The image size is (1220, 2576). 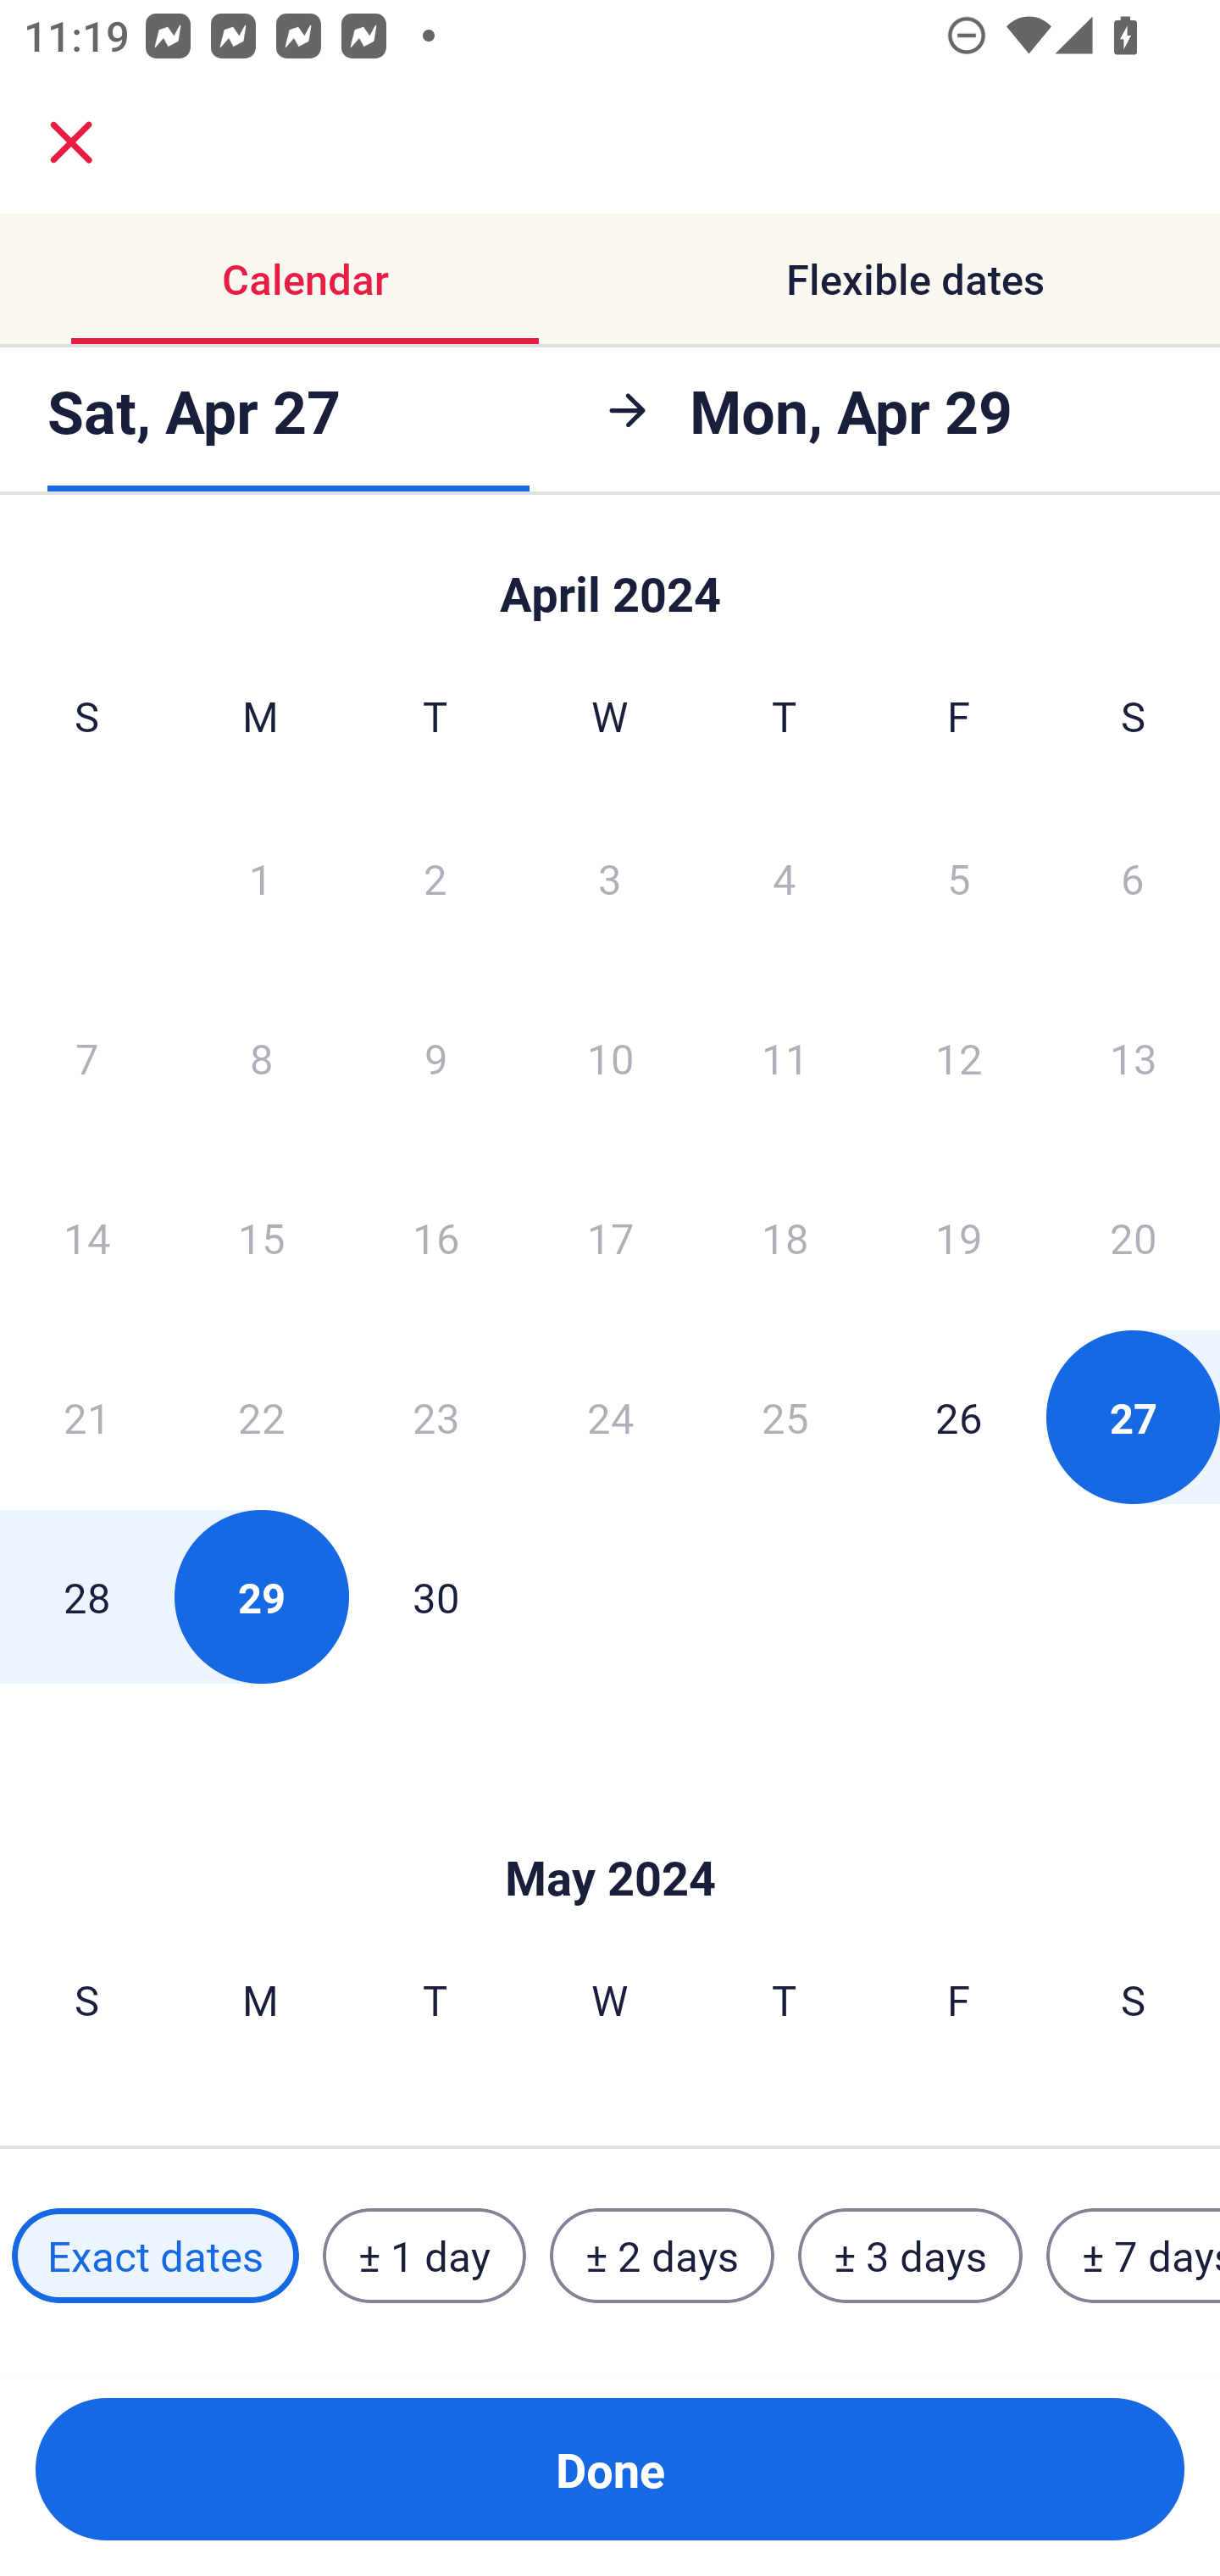 I want to click on 22 Monday, April 22, 2024, so click(x=261, y=1417).